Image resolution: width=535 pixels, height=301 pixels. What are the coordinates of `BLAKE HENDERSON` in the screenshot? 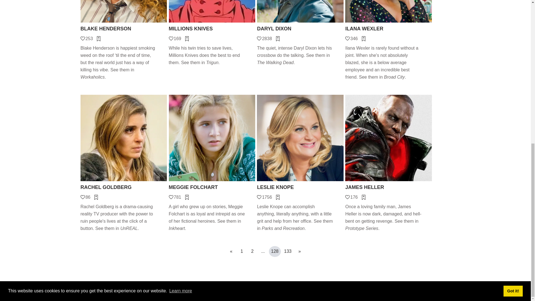 It's located at (124, 28).